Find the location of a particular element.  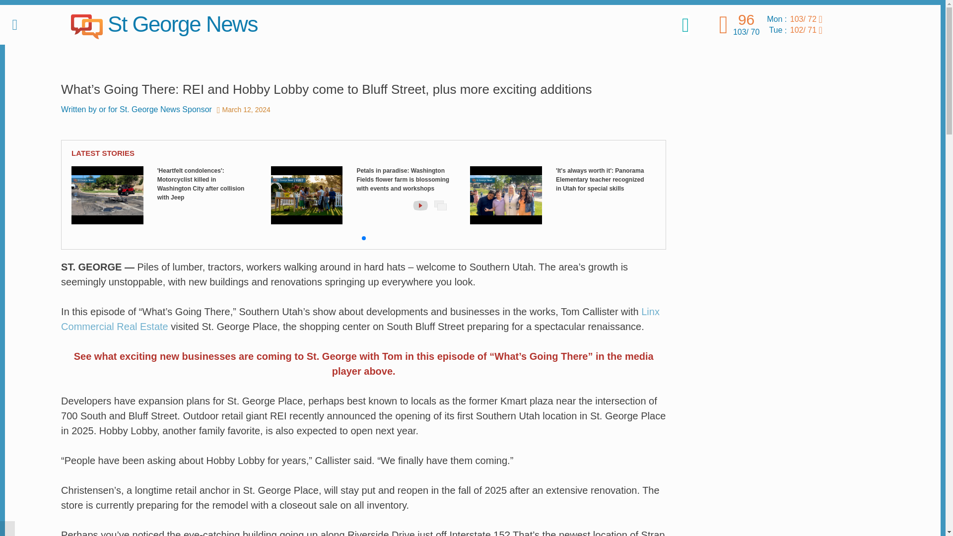

St George News is located at coordinates (164, 25).